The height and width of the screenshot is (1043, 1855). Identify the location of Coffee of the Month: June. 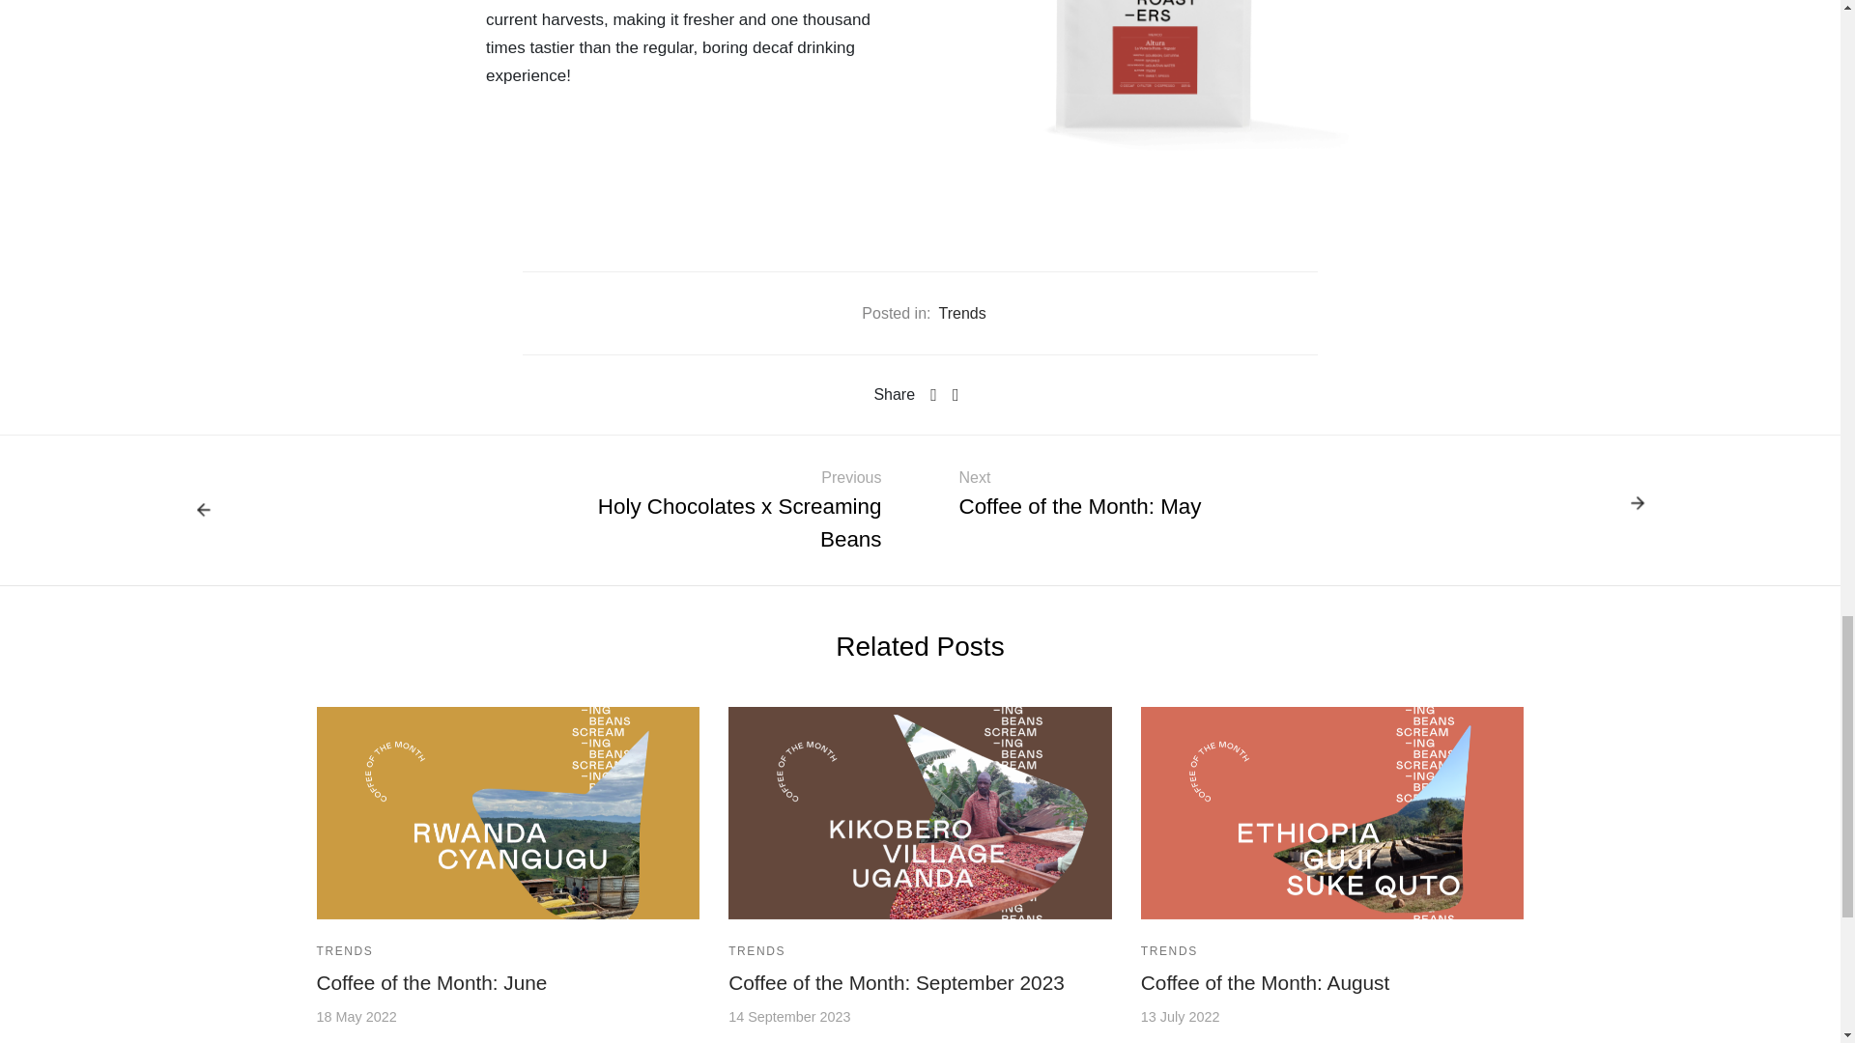
(508, 813).